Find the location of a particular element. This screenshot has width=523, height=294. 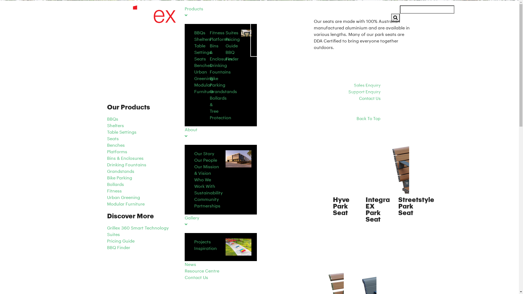

Benches is located at coordinates (115, 145).